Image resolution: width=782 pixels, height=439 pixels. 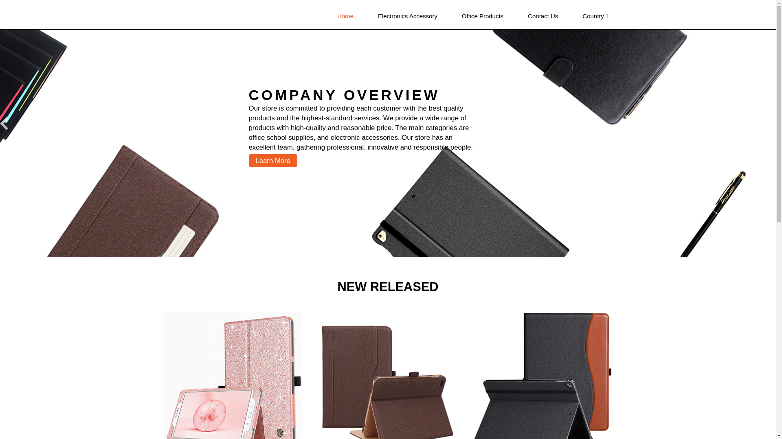 I want to click on Country, so click(x=595, y=16).